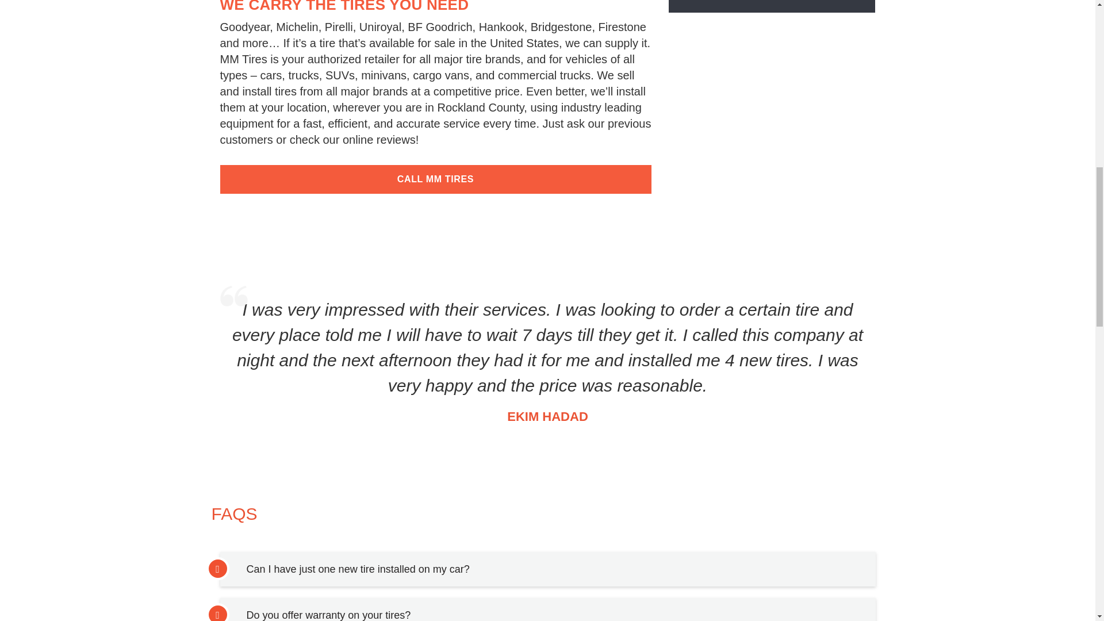 The width and height of the screenshot is (1104, 621). What do you see at coordinates (328, 615) in the screenshot?
I see `Do you offer warranty on your tires?` at bounding box center [328, 615].